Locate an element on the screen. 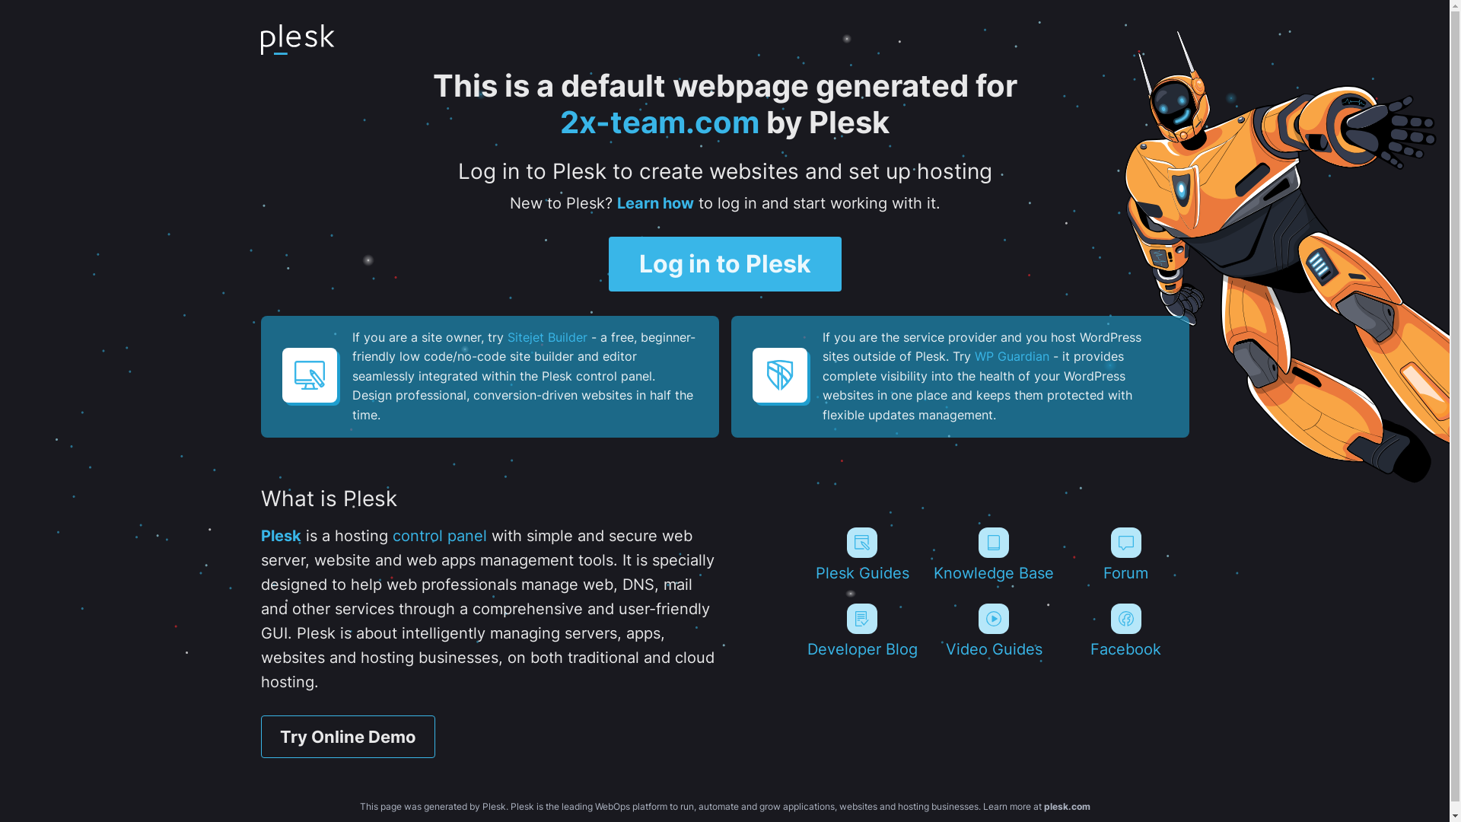 The image size is (1461, 822). Video Guides is located at coordinates (994, 631).